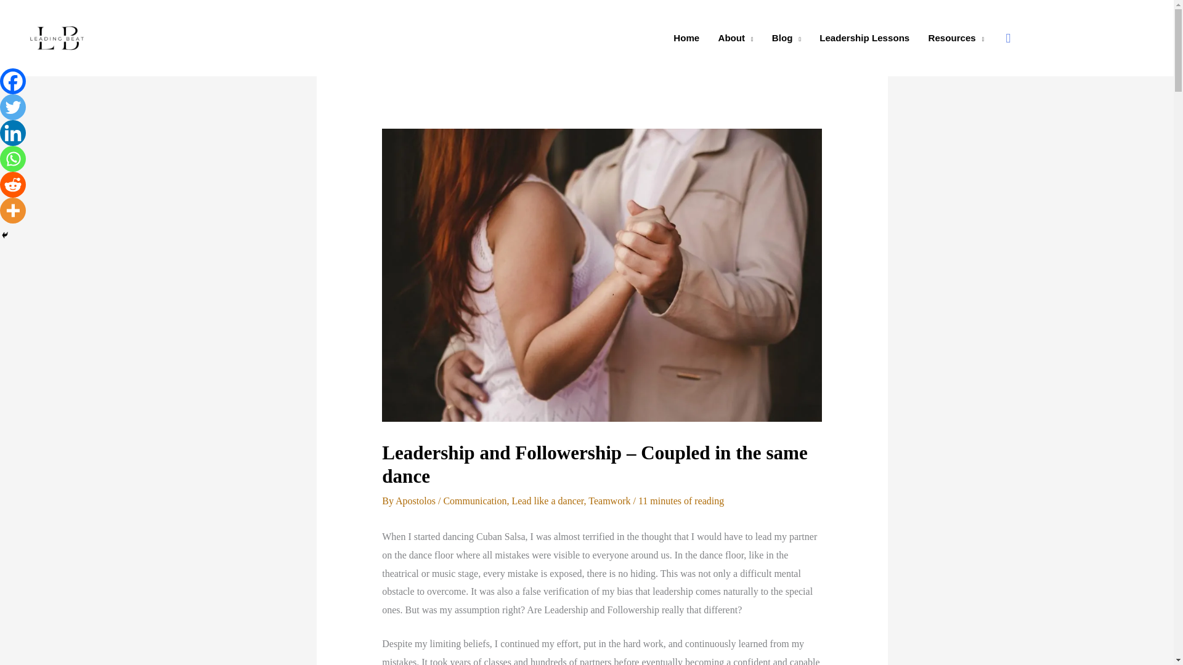 This screenshot has width=1183, height=665. Describe the element at coordinates (864, 38) in the screenshot. I see `Leadership Lessons` at that location.